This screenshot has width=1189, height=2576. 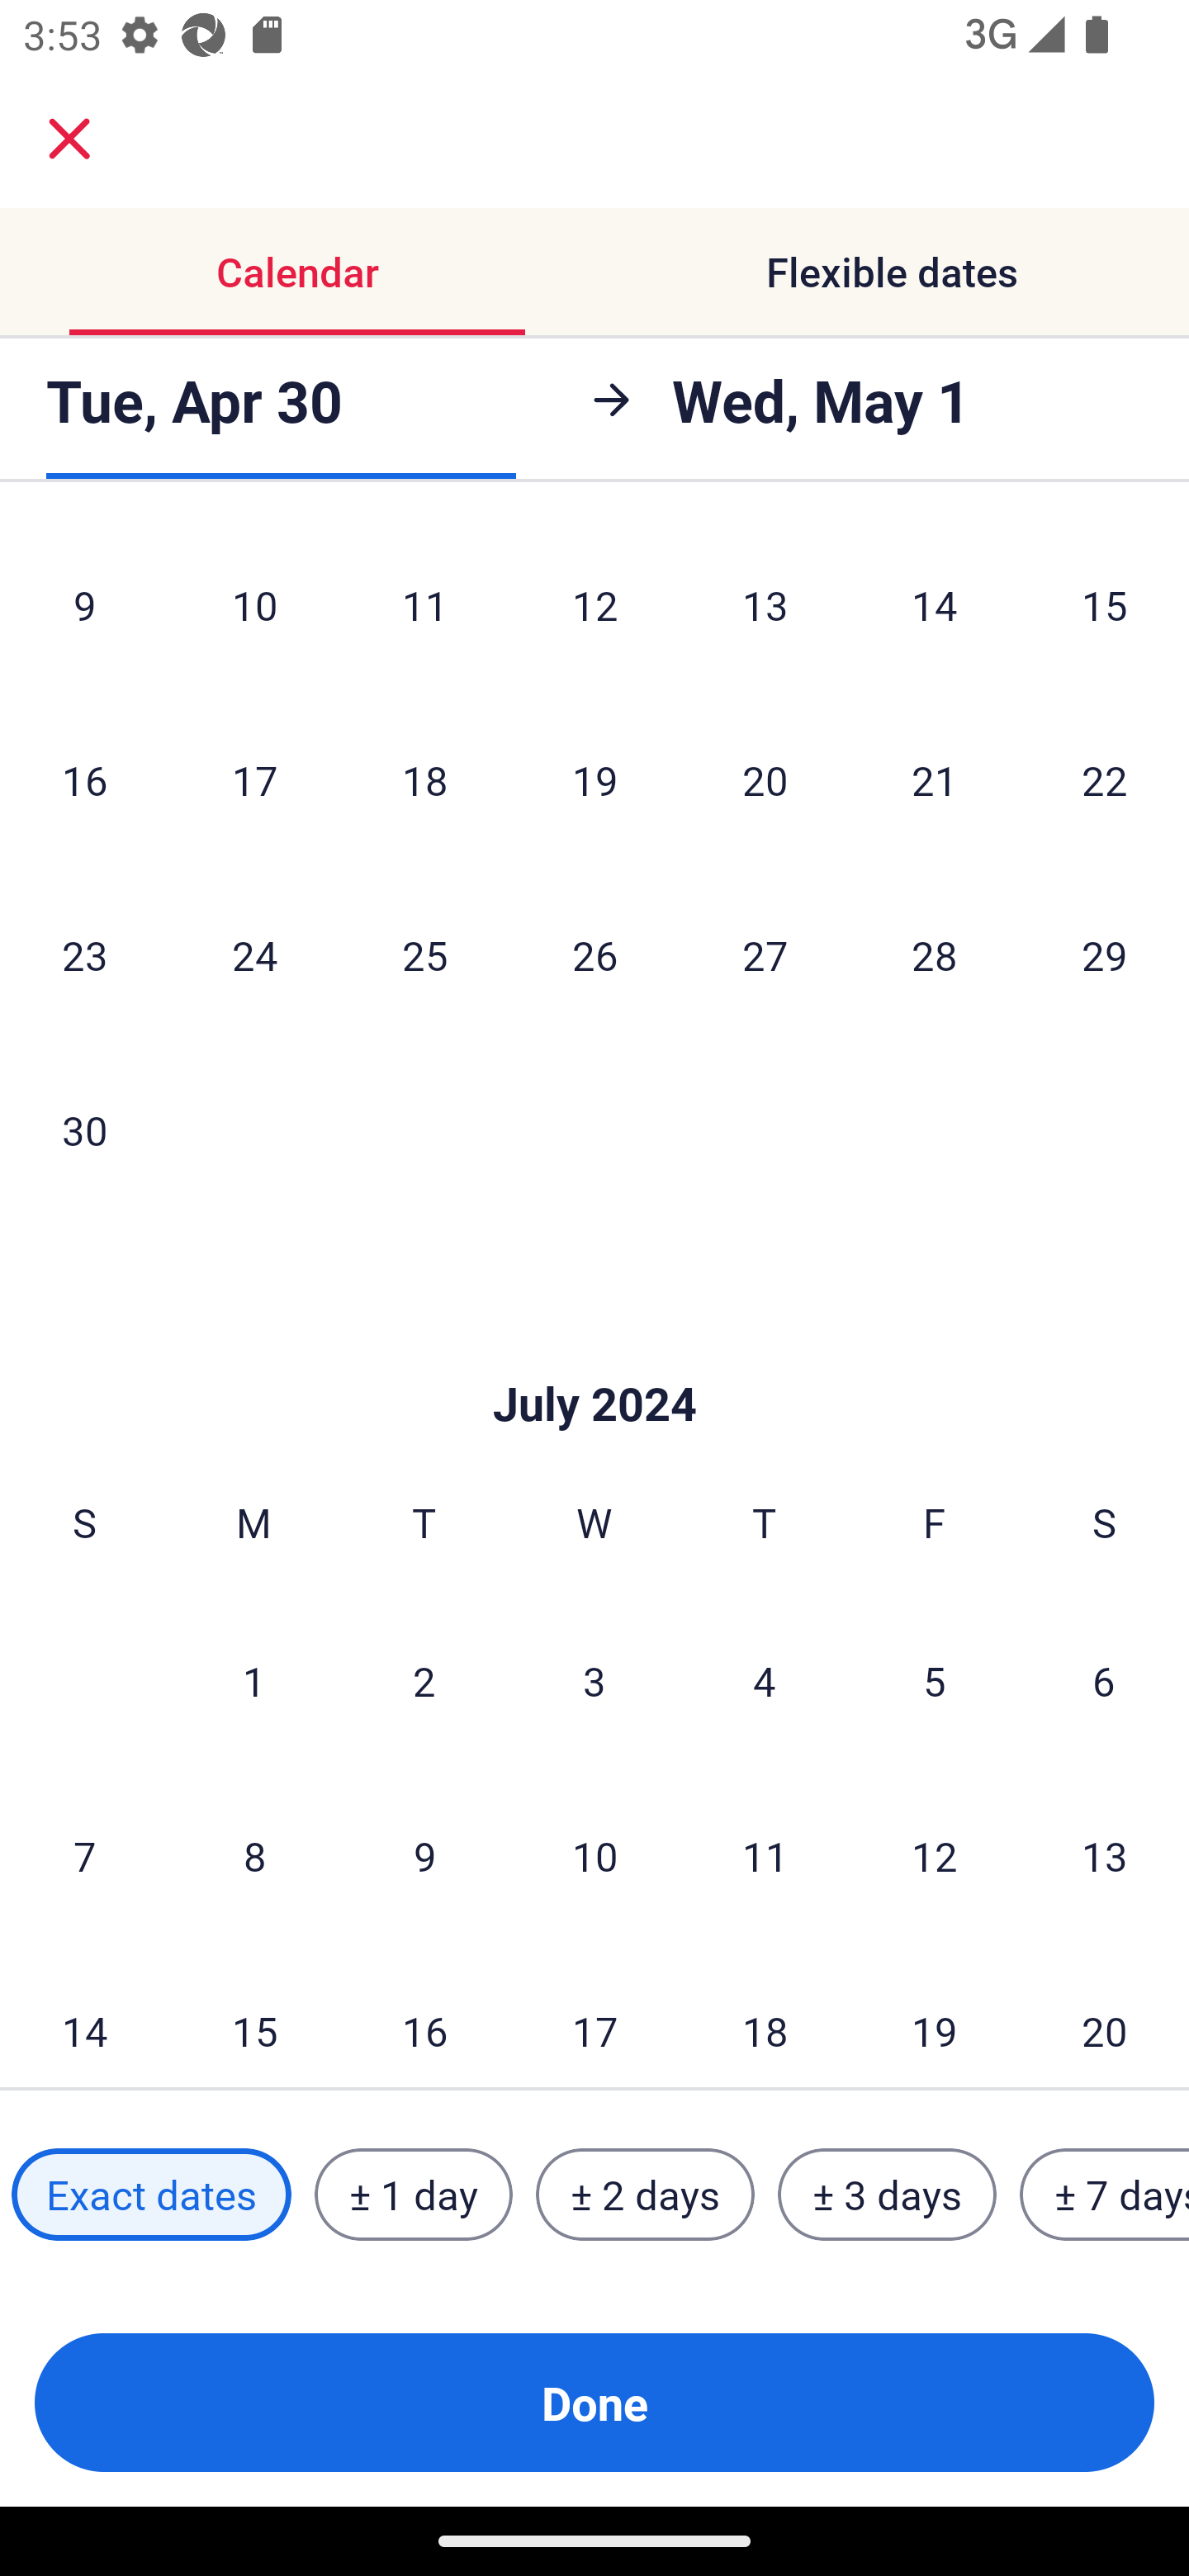 What do you see at coordinates (424, 1681) in the screenshot?
I see `2 Tuesday, July 2, 2024` at bounding box center [424, 1681].